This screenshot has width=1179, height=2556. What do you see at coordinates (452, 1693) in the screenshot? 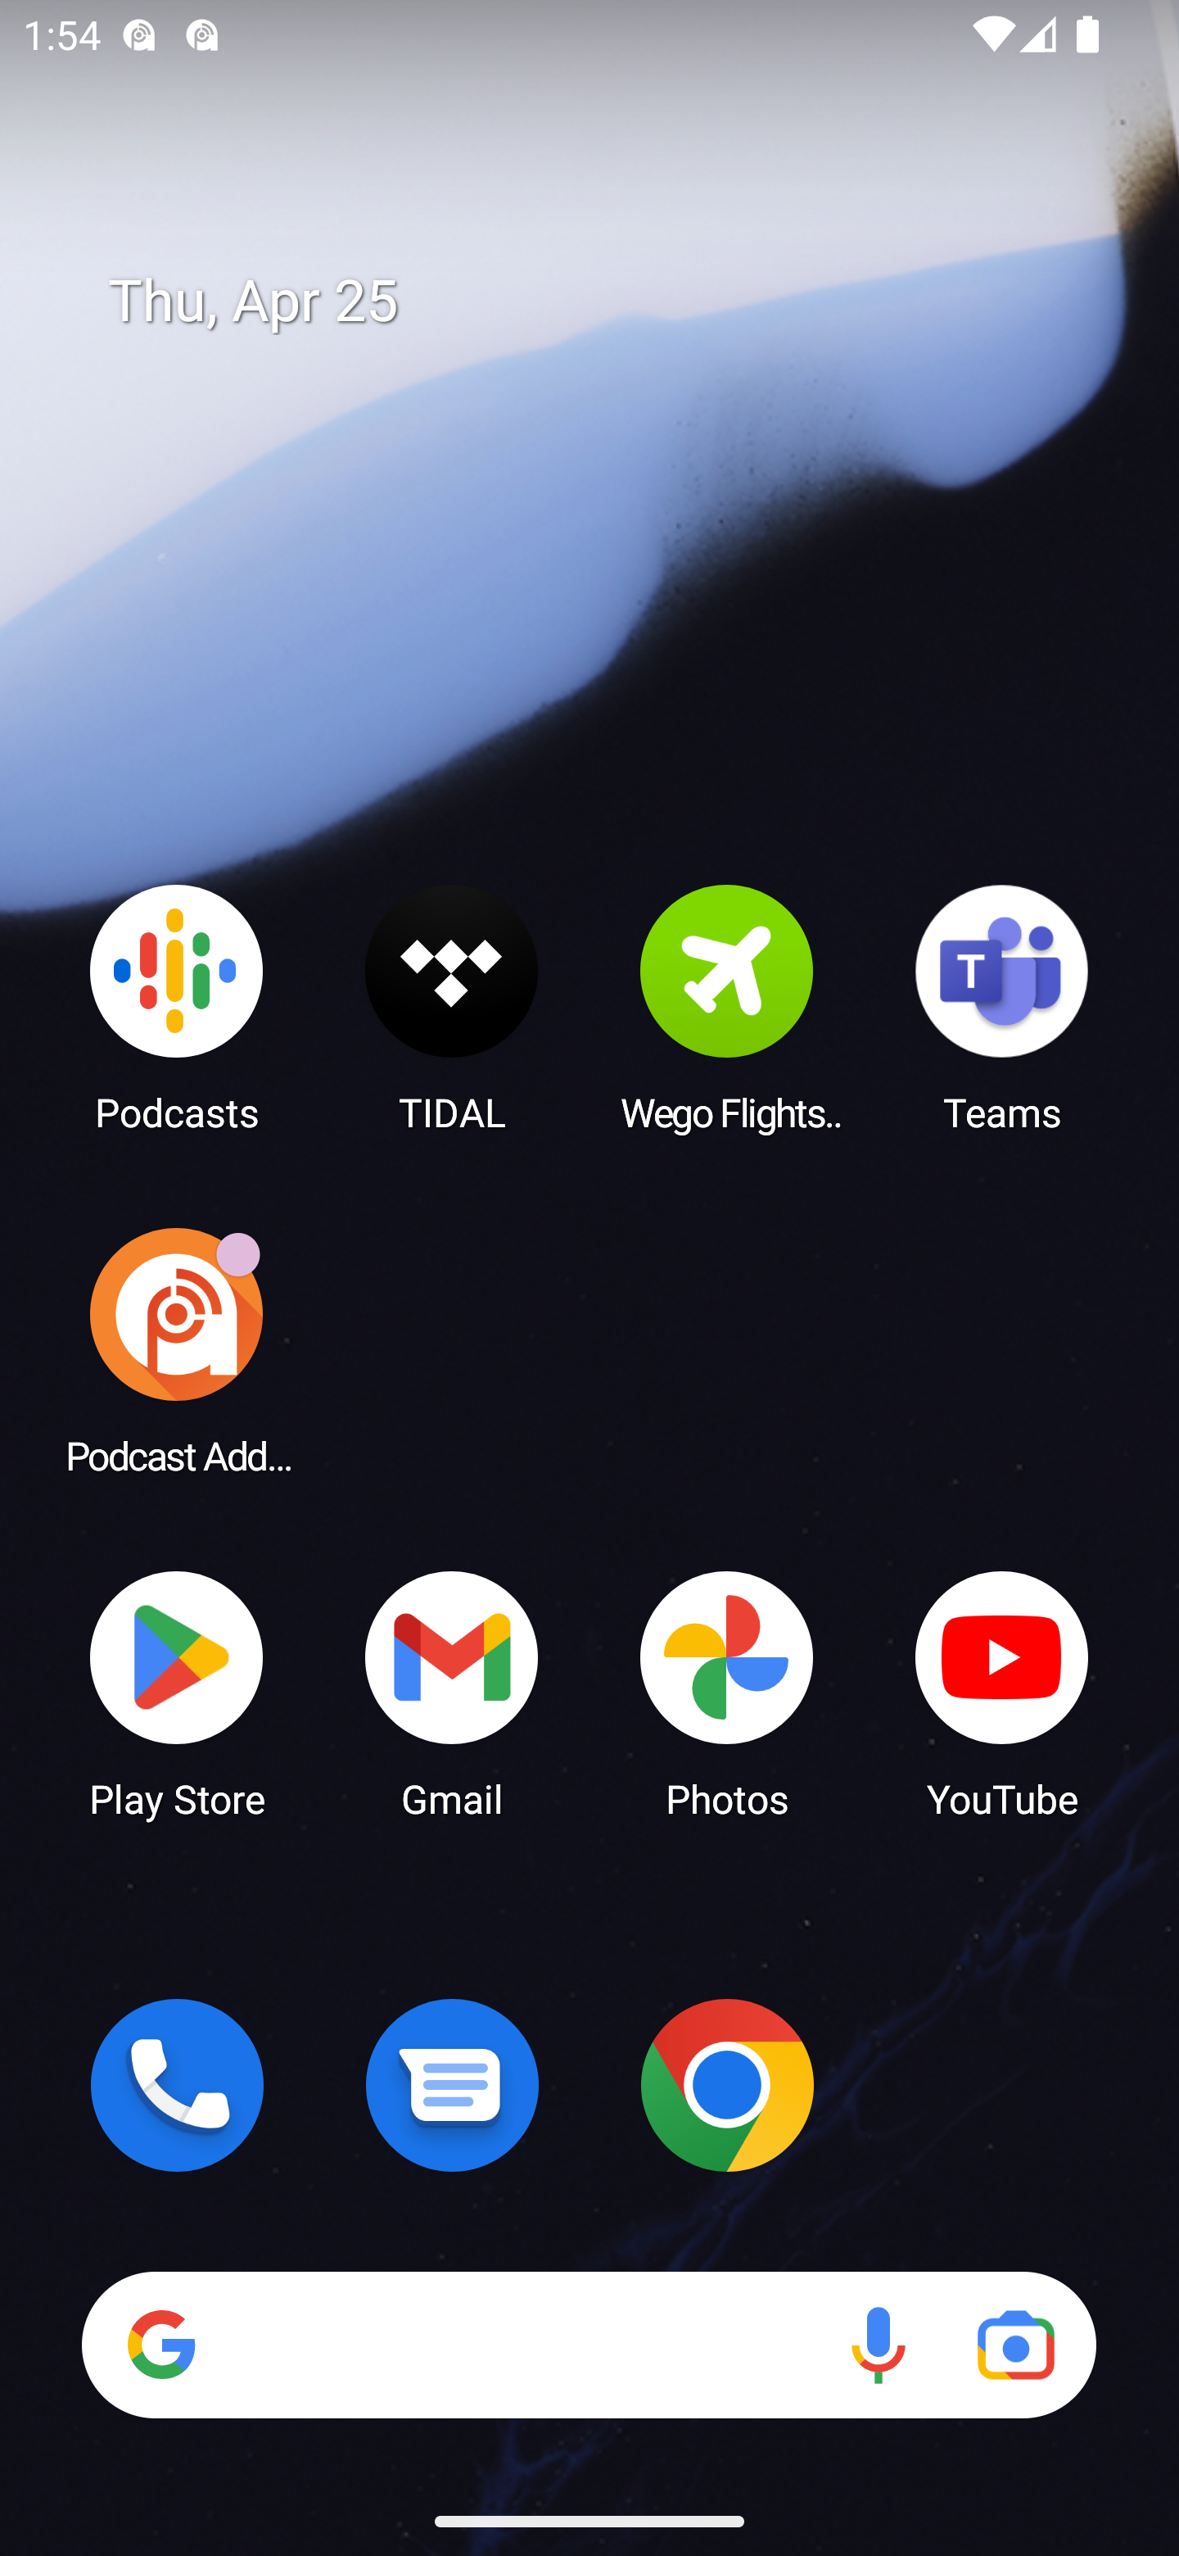
I see `Gmail` at bounding box center [452, 1693].